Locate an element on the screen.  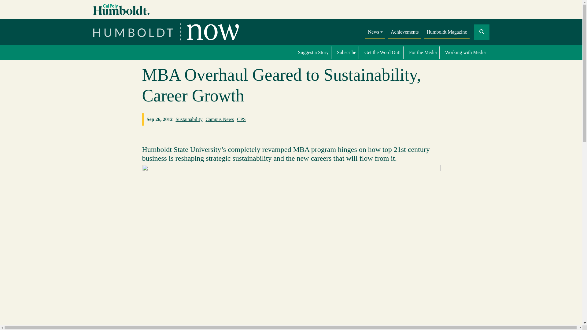
Working with Media is located at coordinates (465, 53).